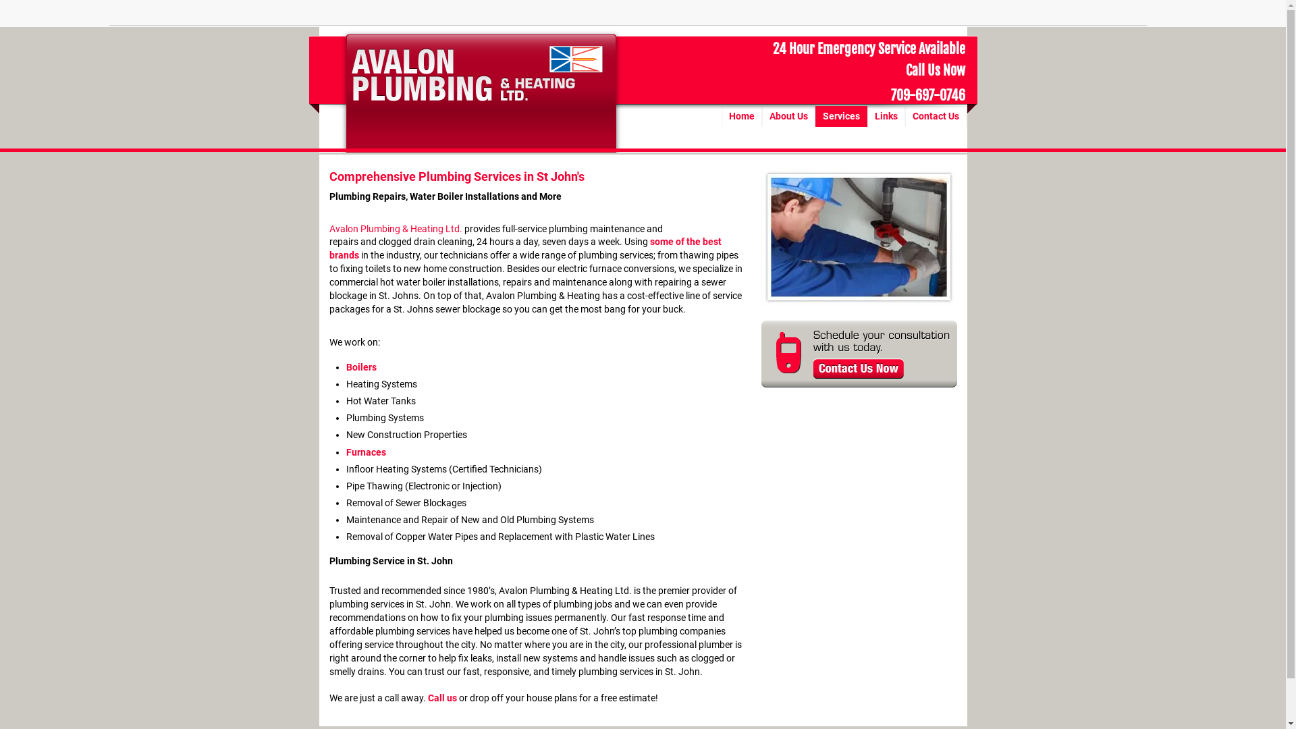  Describe the element at coordinates (525, 249) in the screenshot. I see `some of the best brands` at that location.